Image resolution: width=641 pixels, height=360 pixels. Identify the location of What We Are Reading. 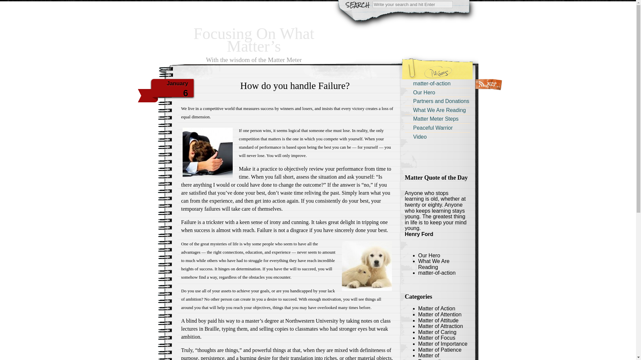
(437, 110).